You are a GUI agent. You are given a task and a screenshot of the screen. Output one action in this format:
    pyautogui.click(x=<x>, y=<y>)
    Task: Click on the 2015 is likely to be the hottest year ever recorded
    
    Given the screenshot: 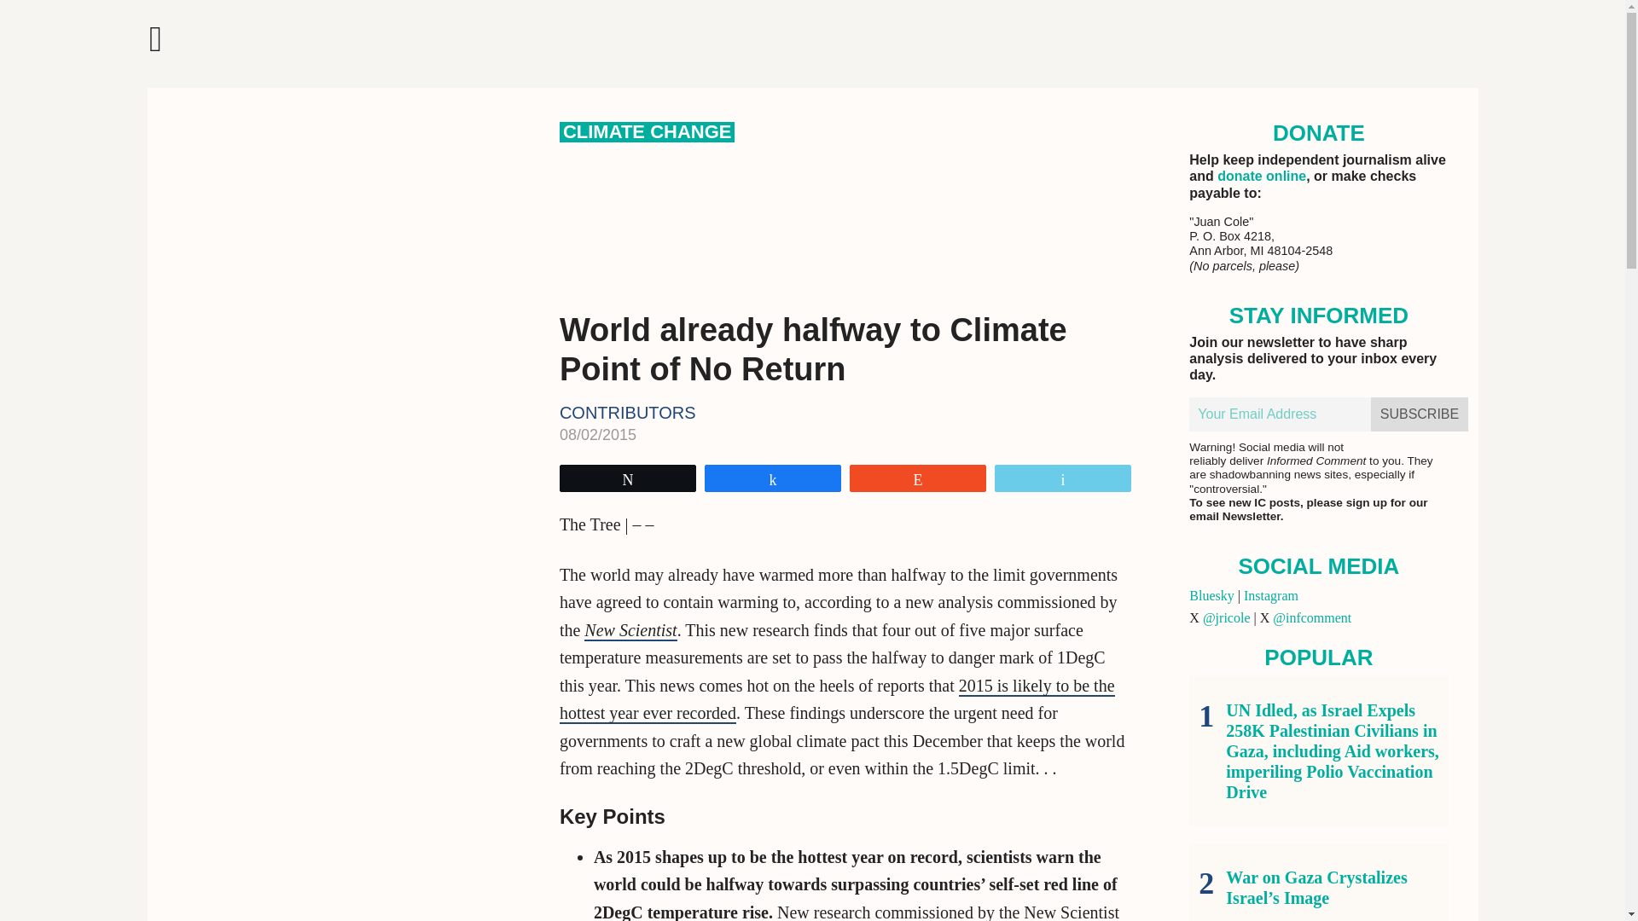 What is the action you would take?
    pyautogui.click(x=838, y=699)
    